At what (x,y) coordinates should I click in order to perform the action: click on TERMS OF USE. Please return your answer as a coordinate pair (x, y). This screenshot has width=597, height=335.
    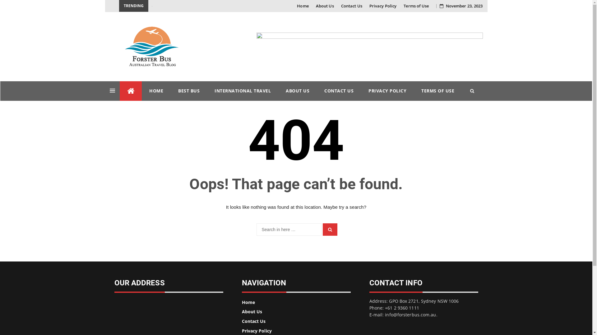
    Looking at the image, I should click on (438, 91).